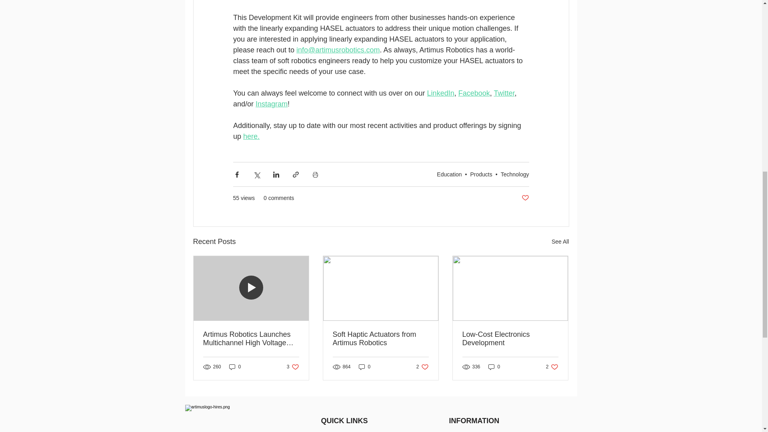  I want to click on Twitter, so click(504, 93).